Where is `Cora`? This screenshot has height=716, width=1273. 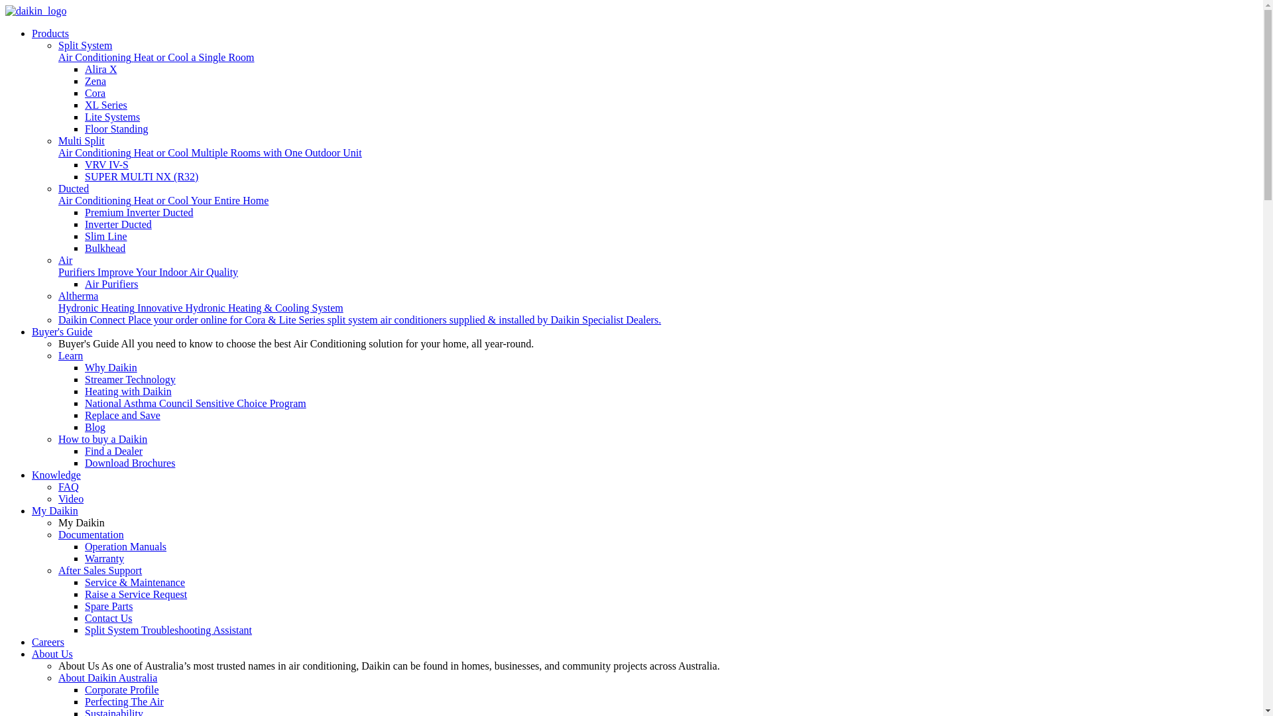 Cora is located at coordinates (95, 93).